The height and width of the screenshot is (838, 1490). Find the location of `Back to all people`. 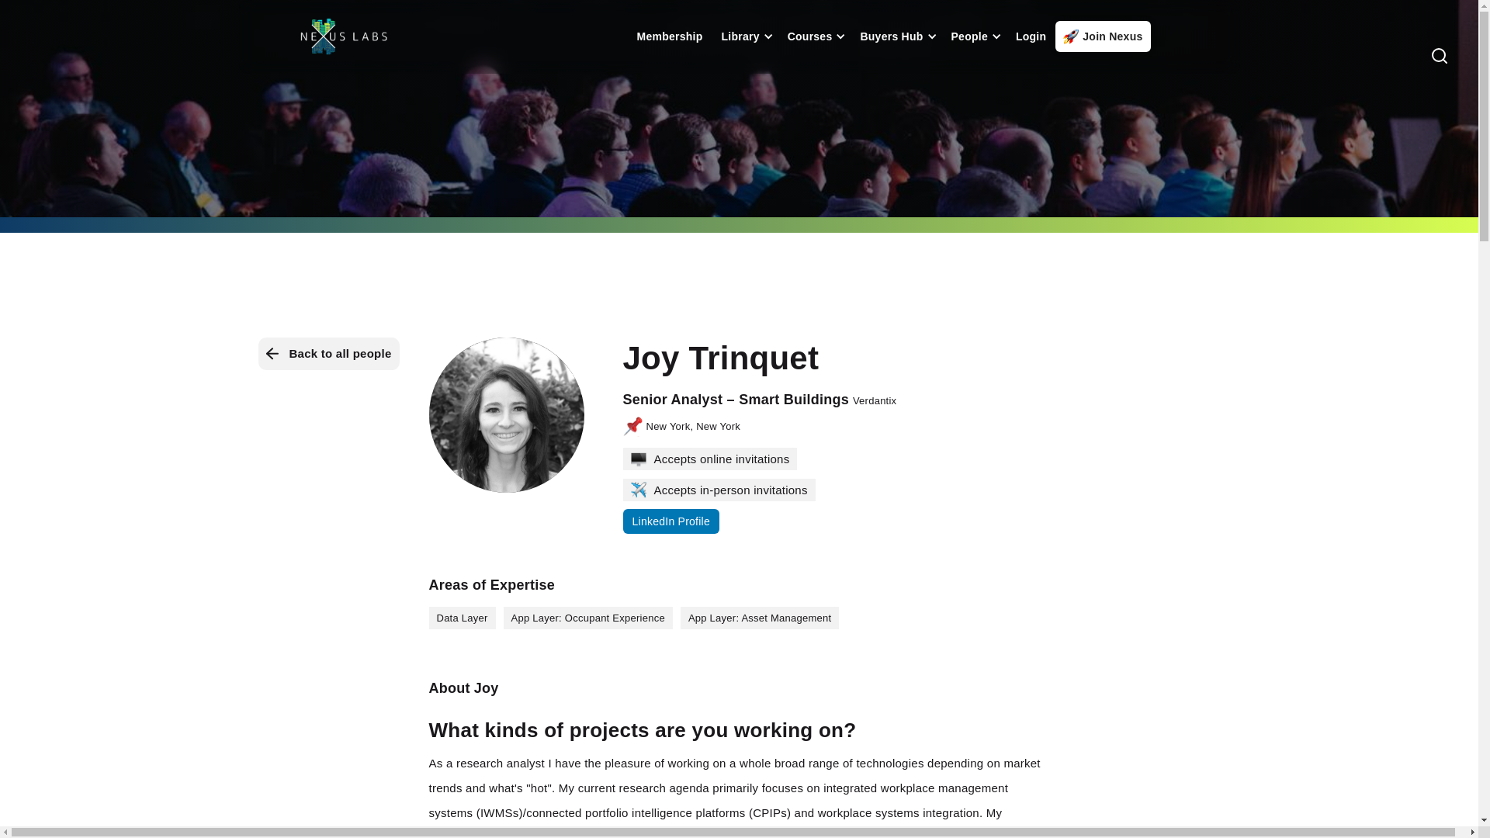

Back to all people is located at coordinates (328, 354).